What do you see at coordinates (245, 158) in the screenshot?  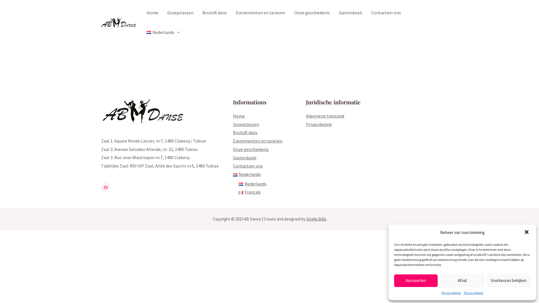 I see `Gastenboek` at bounding box center [245, 158].